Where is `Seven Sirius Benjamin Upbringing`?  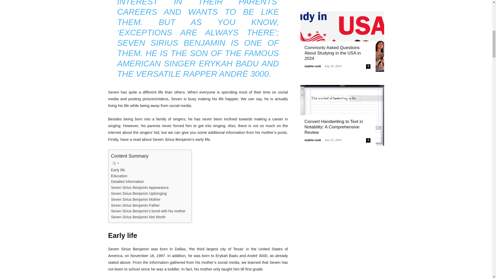 Seven Sirius Benjamin Upbringing is located at coordinates (139, 193).